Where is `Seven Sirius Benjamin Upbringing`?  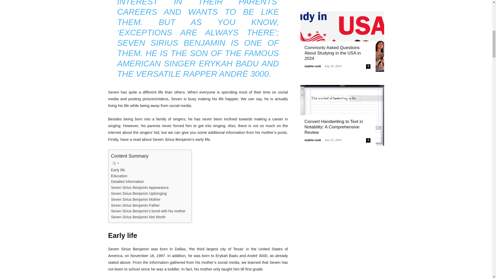 Seven Sirius Benjamin Upbringing is located at coordinates (139, 193).